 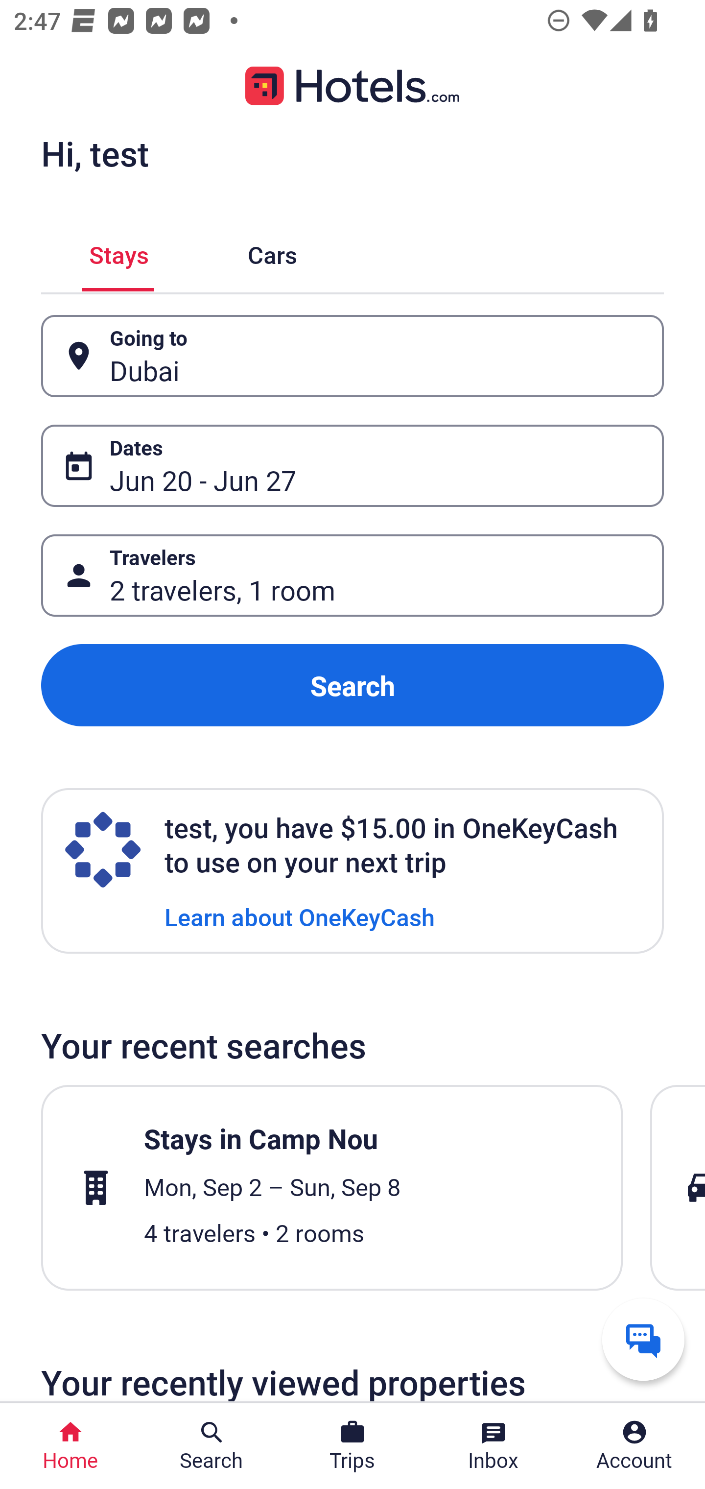 What do you see at coordinates (352, 1446) in the screenshot?
I see `Trips Trips Button` at bounding box center [352, 1446].